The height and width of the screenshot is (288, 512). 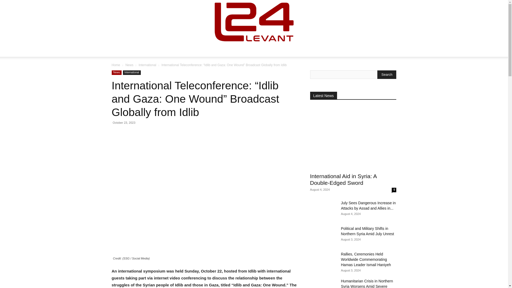 What do you see at coordinates (156, 50) in the screenshot?
I see `HOME` at bounding box center [156, 50].